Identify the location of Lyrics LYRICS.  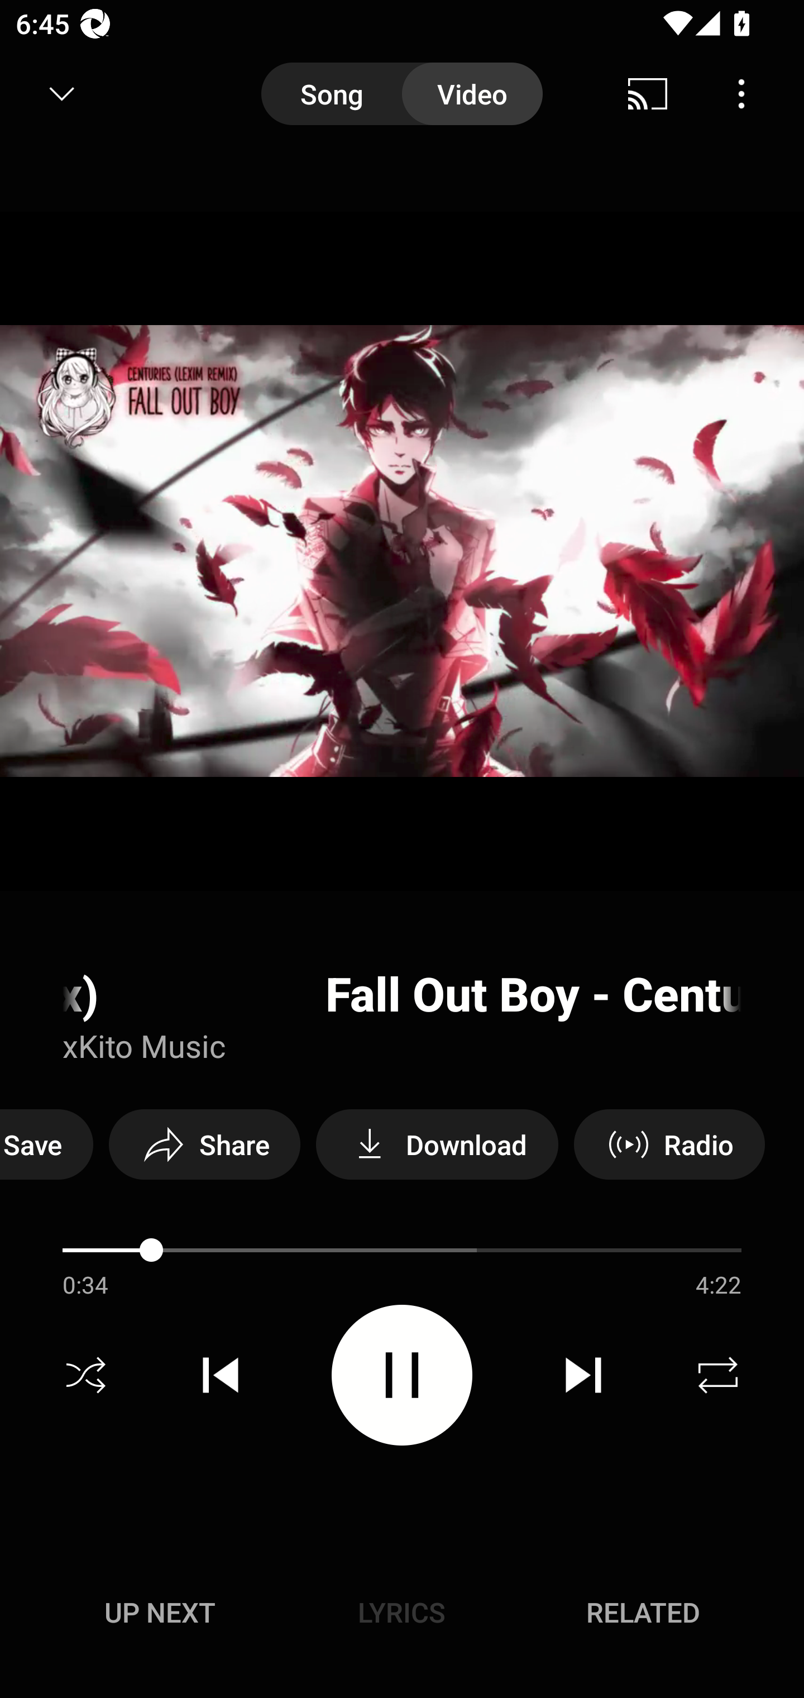
(401, 1612).